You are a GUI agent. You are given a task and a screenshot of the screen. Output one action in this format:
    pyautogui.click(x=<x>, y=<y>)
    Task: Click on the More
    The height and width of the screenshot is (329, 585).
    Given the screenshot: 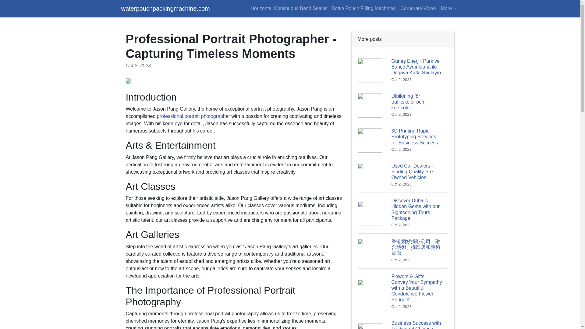 What is the action you would take?
    pyautogui.click(x=448, y=8)
    